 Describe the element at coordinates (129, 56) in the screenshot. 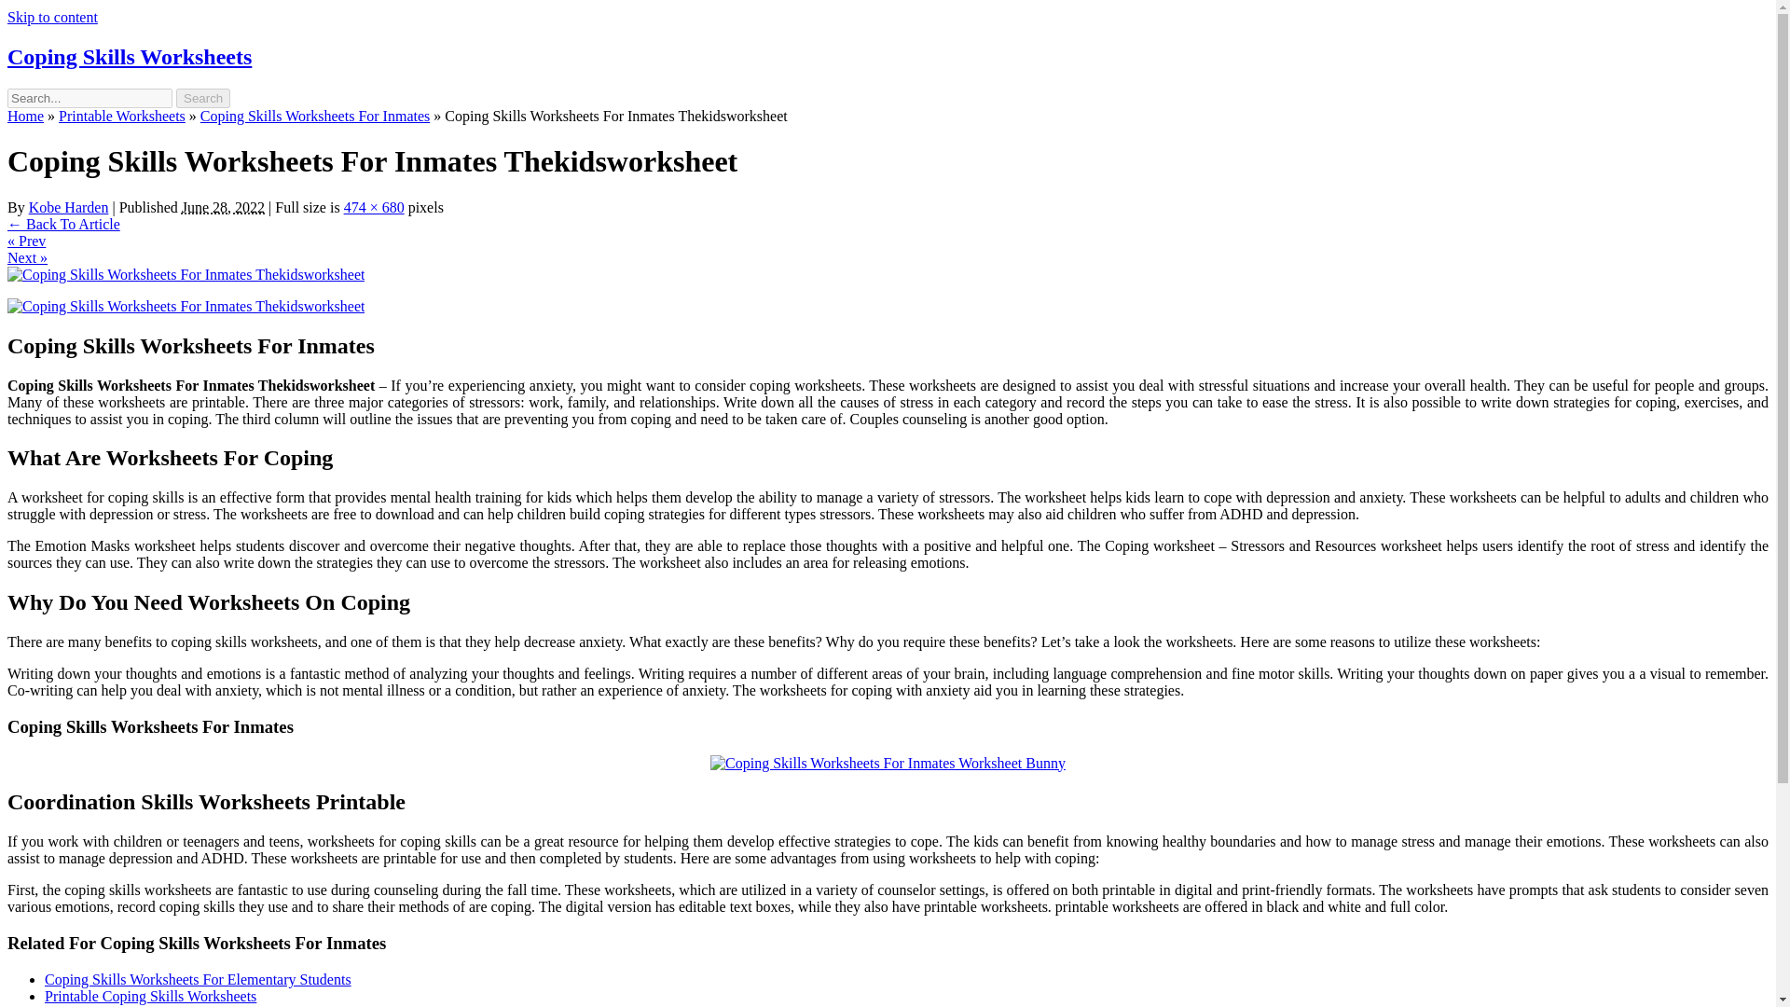

I see `Coping Skills Worksheets` at that location.